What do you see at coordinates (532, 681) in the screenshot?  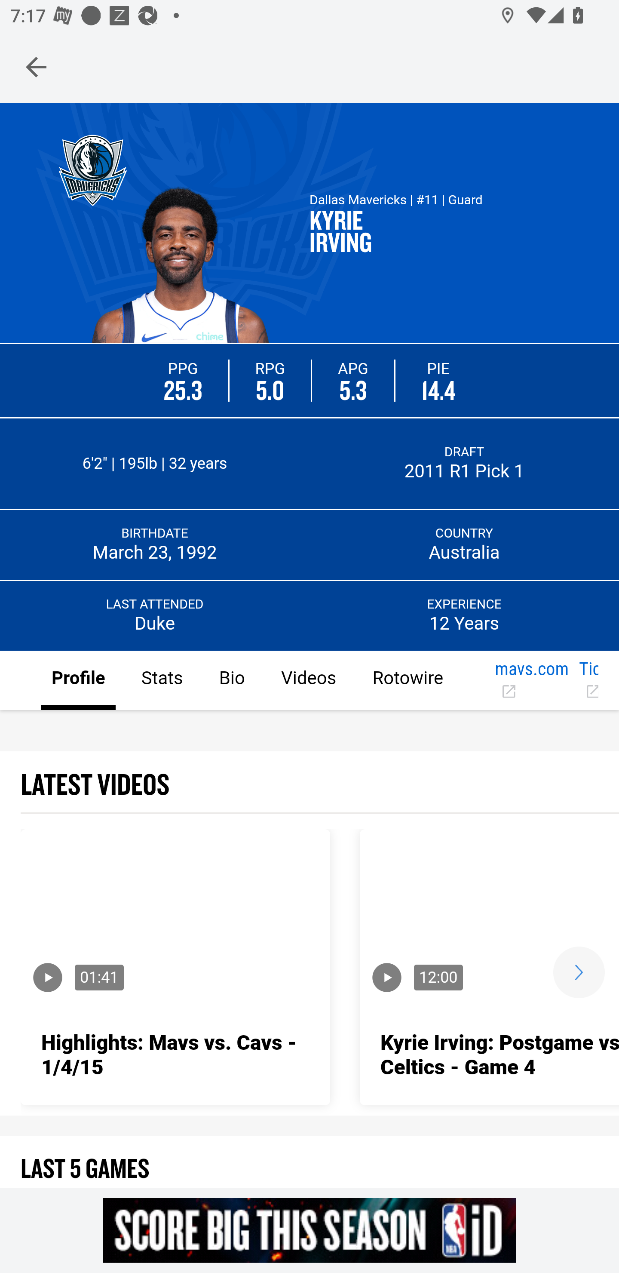 I see `mavs.com` at bounding box center [532, 681].